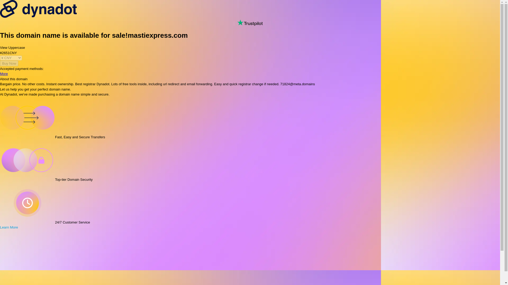  What do you see at coordinates (9, 63) in the screenshot?
I see `Buy Now` at bounding box center [9, 63].